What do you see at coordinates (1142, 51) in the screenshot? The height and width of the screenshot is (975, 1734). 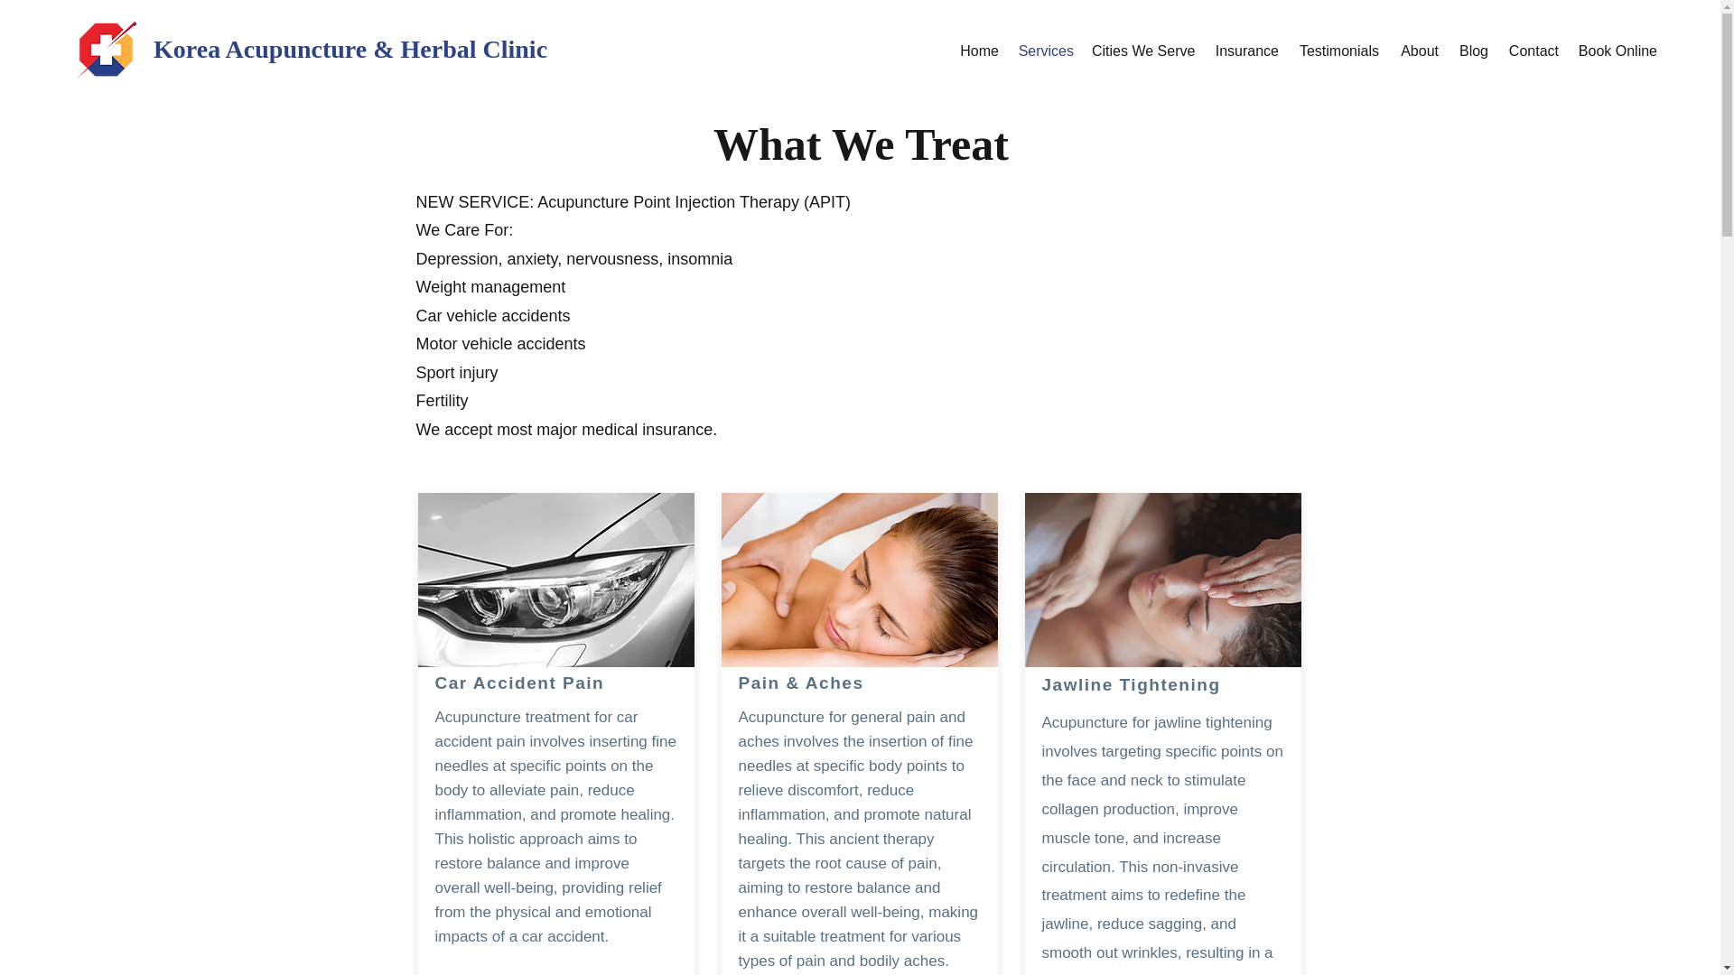 I see `Cities We Serve` at bounding box center [1142, 51].